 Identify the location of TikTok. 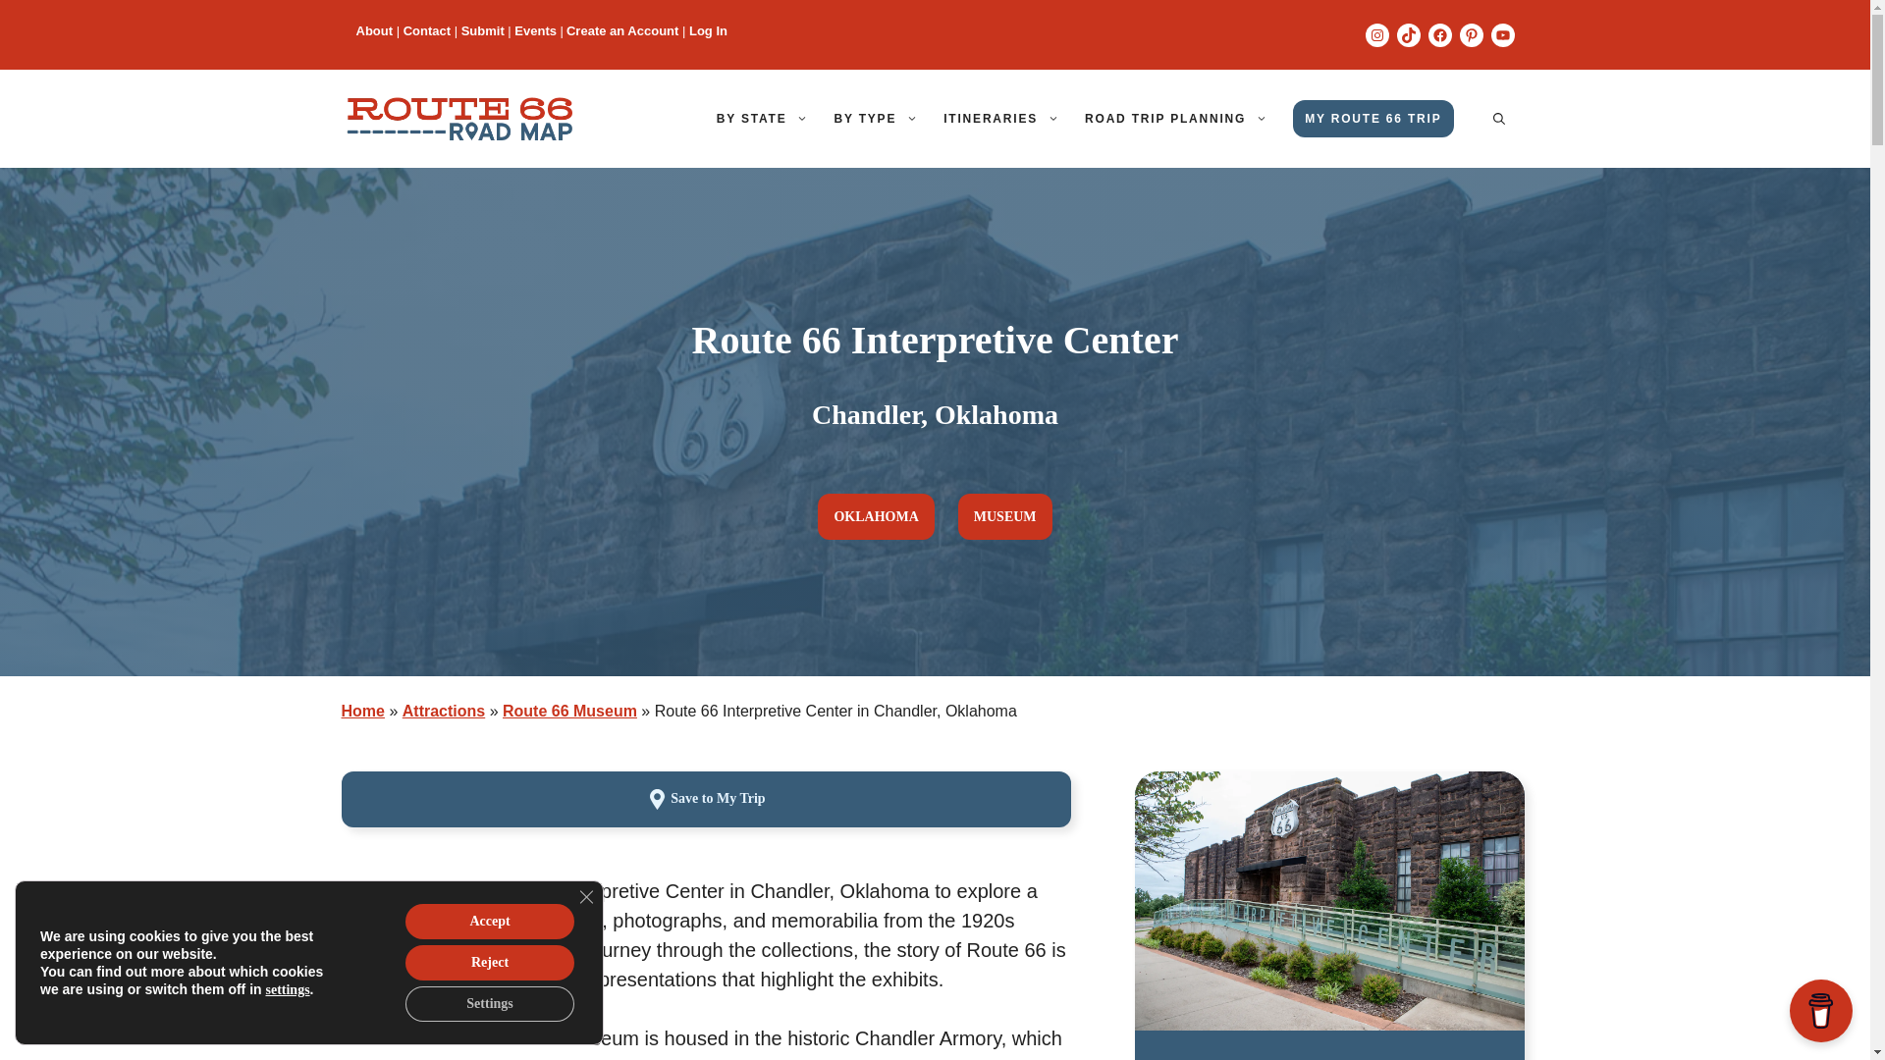
(1408, 34).